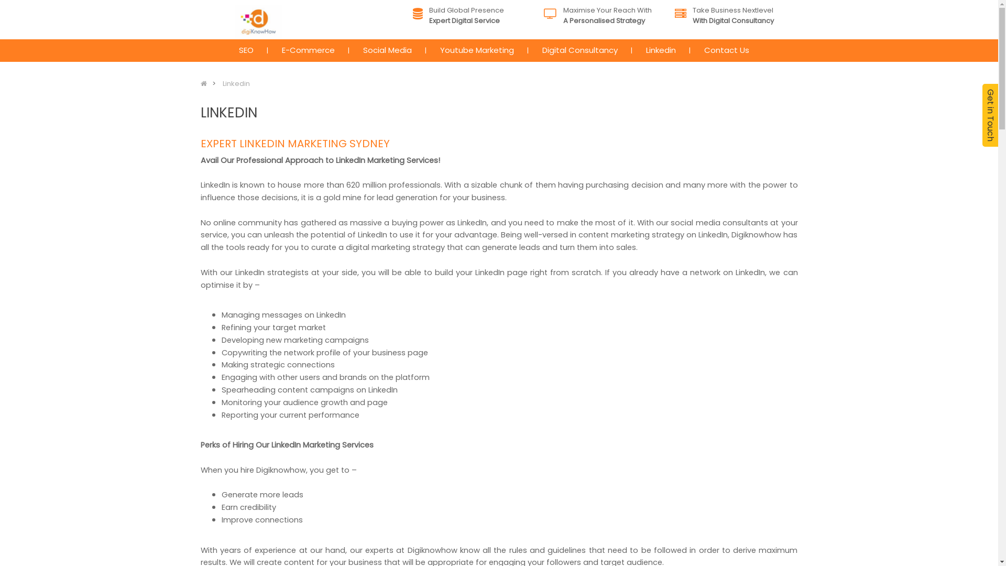 The image size is (1006, 566). Describe the element at coordinates (661, 50) in the screenshot. I see `Linkedin` at that location.